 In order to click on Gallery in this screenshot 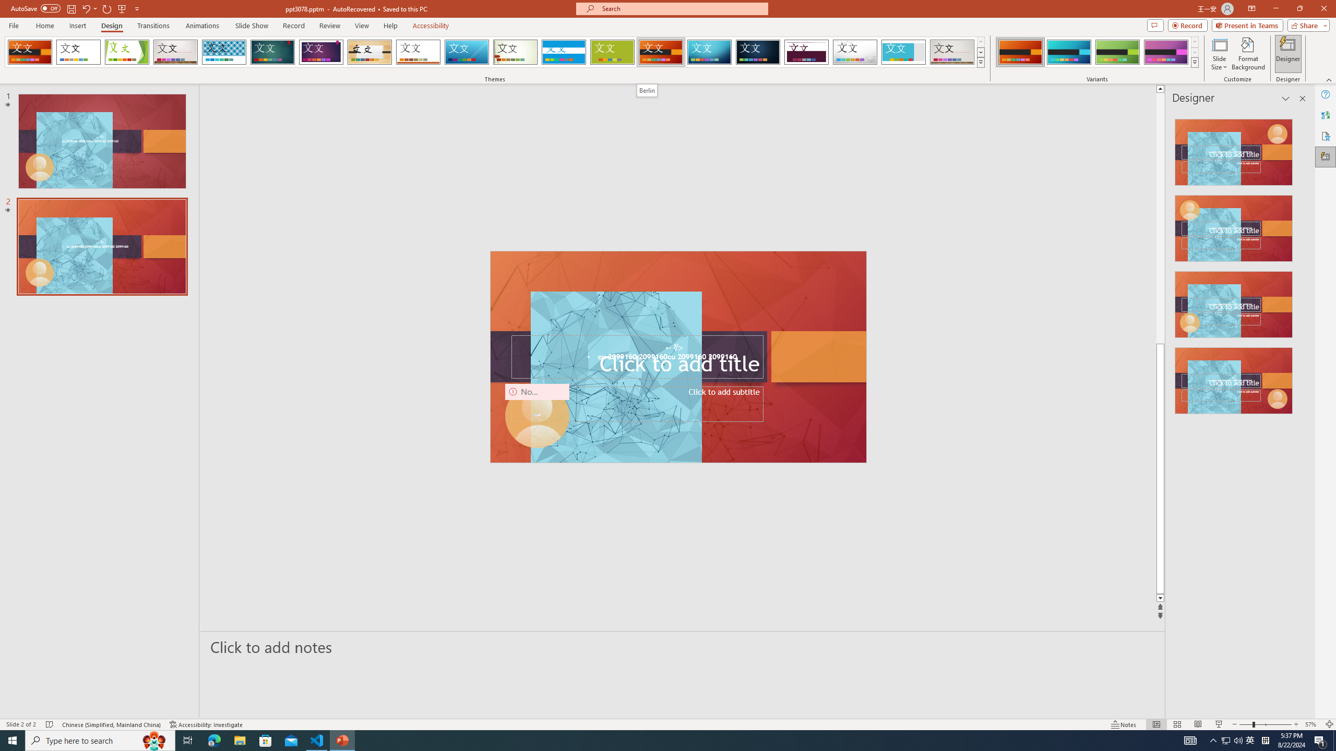, I will do `click(952, 52)`.